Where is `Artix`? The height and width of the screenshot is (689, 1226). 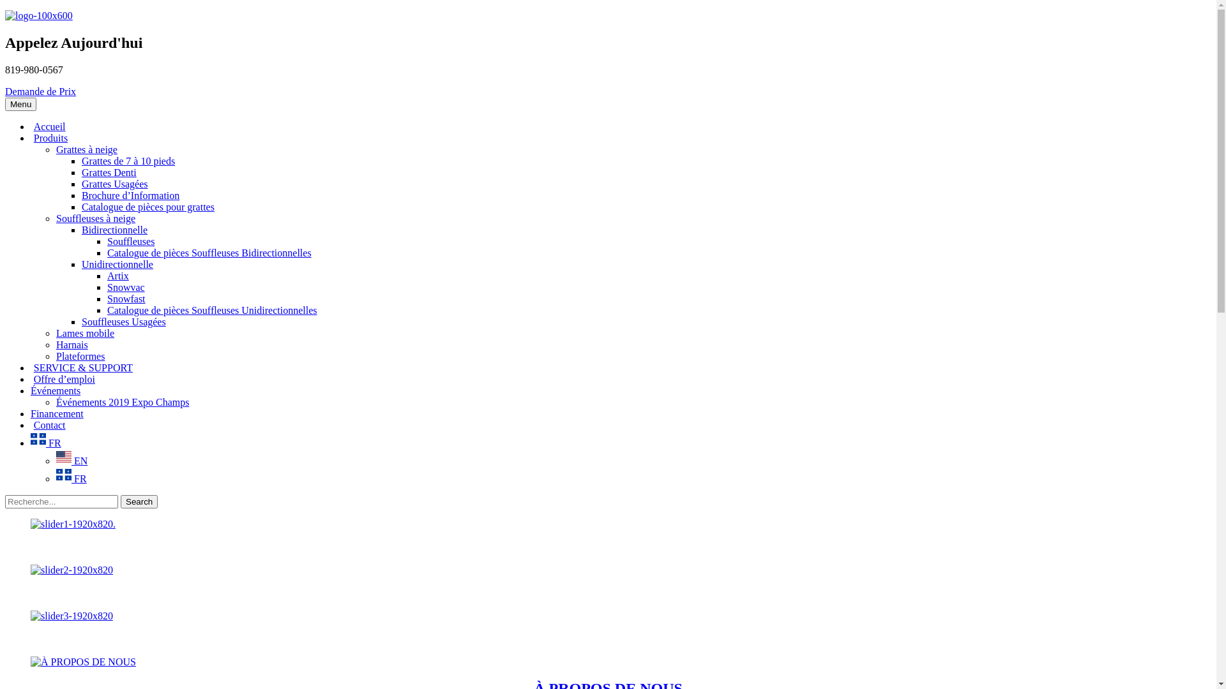
Artix is located at coordinates (118, 276).